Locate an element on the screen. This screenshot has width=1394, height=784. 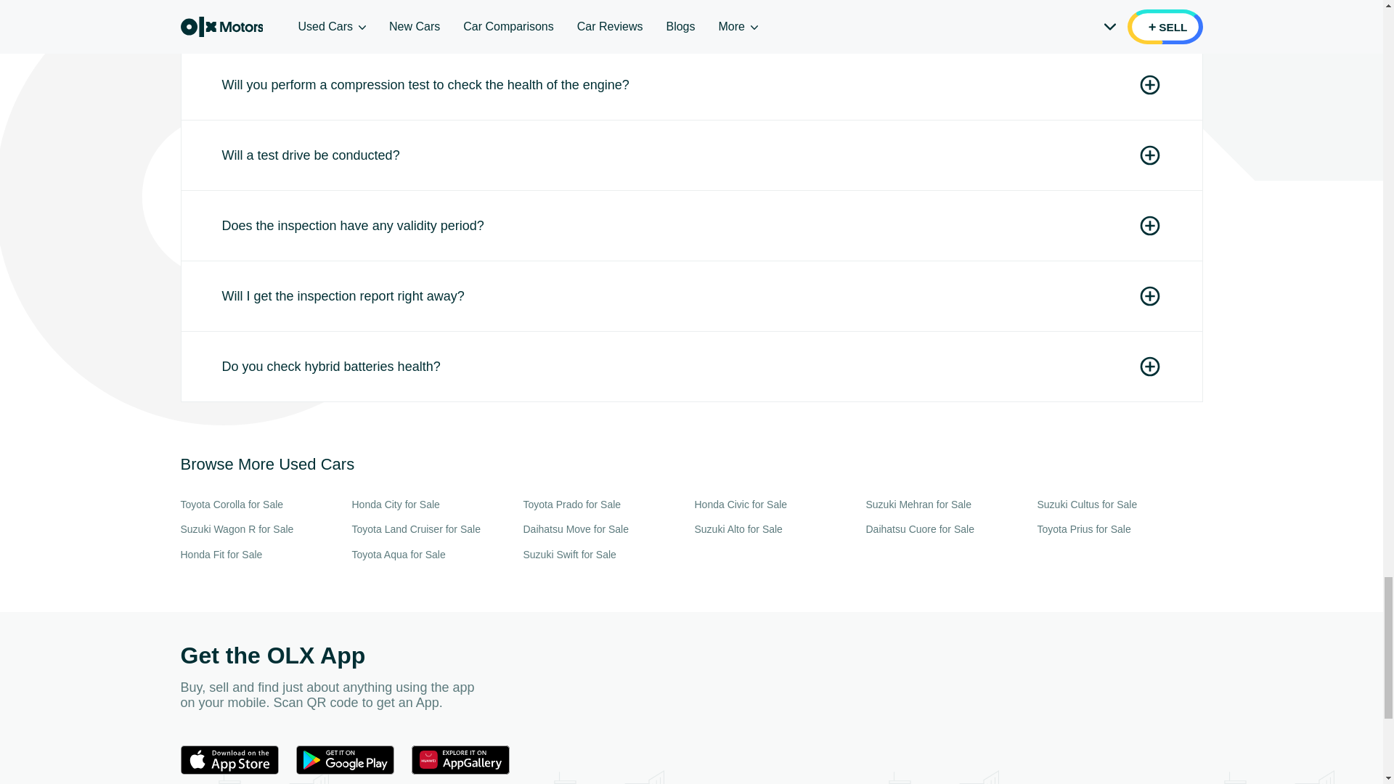
Toyota Prado for Sale is located at coordinates (606, 505).